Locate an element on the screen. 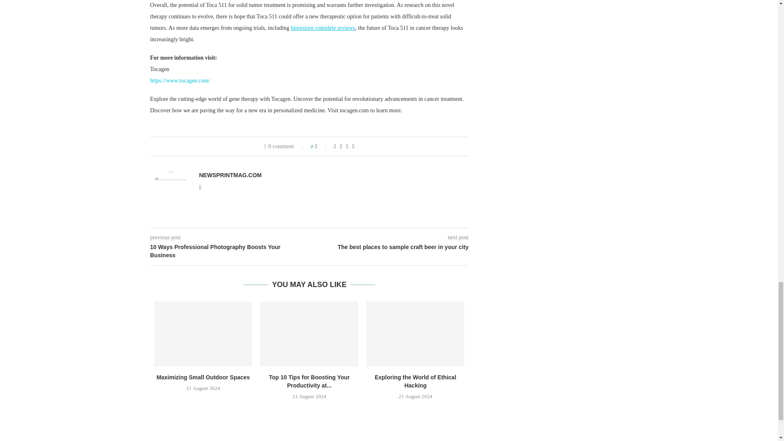  Maximizing Small Outdoor Spaces is located at coordinates (203, 334).